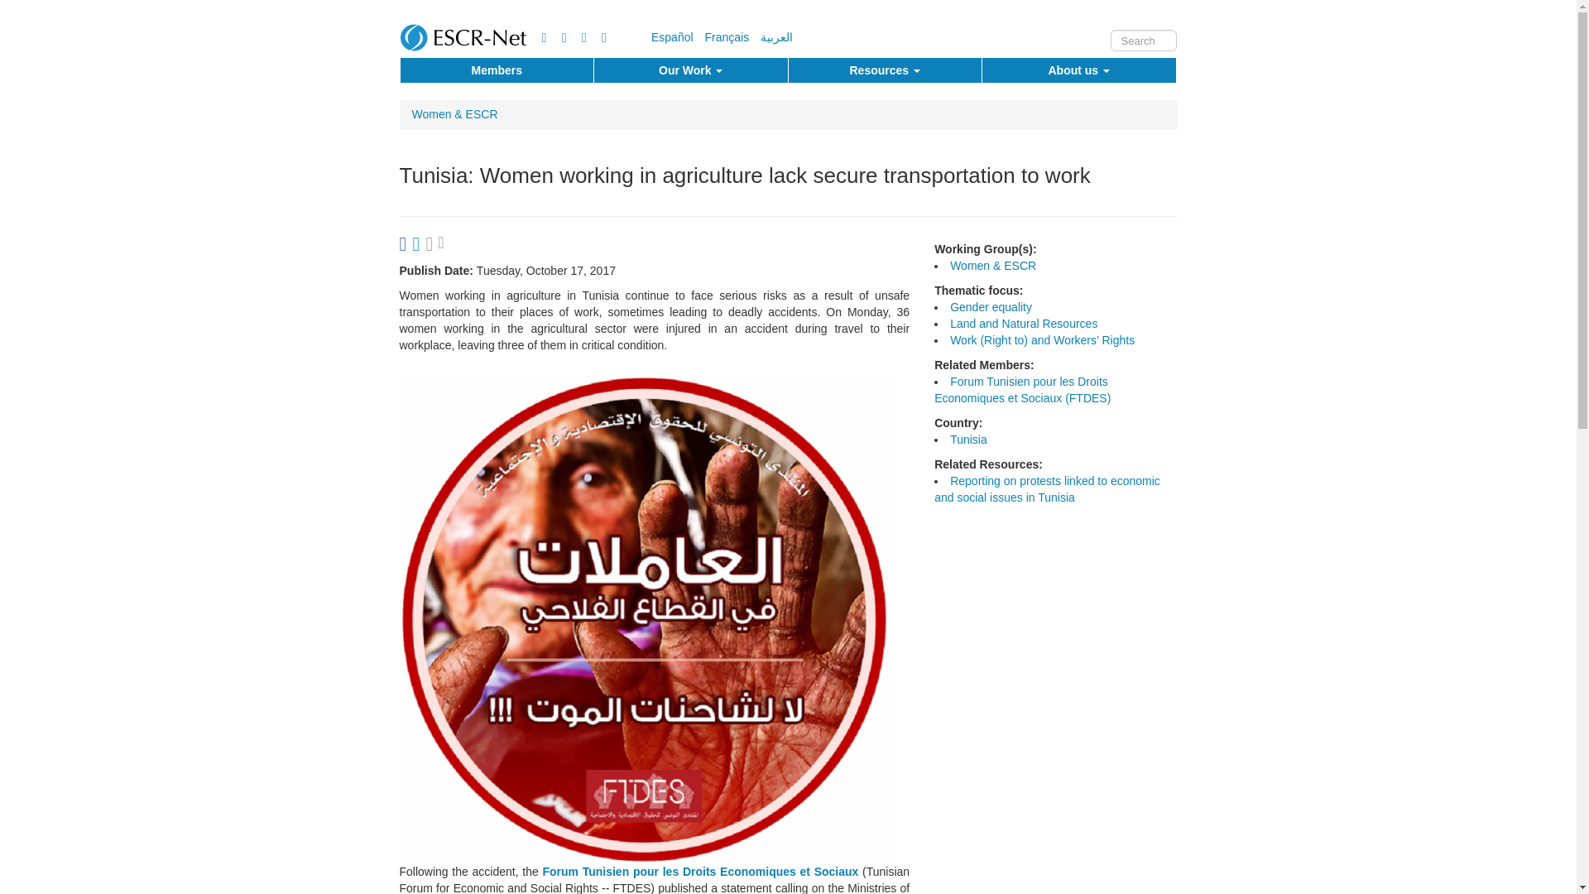 Image resolution: width=1589 pixels, height=894 pixels. Describe the element at coordinates (546, 38) in the screenshot. I see `Follow us on Twitter` at that location.